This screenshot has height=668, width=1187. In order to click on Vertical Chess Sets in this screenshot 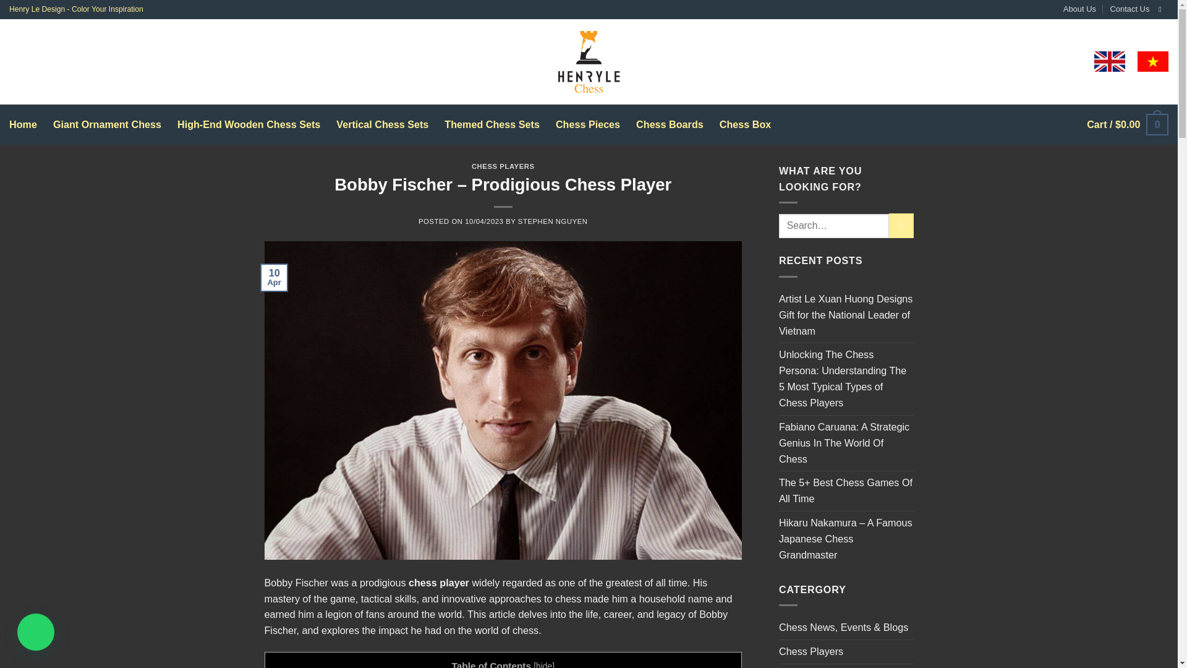, I will do `click(382, 124)`.